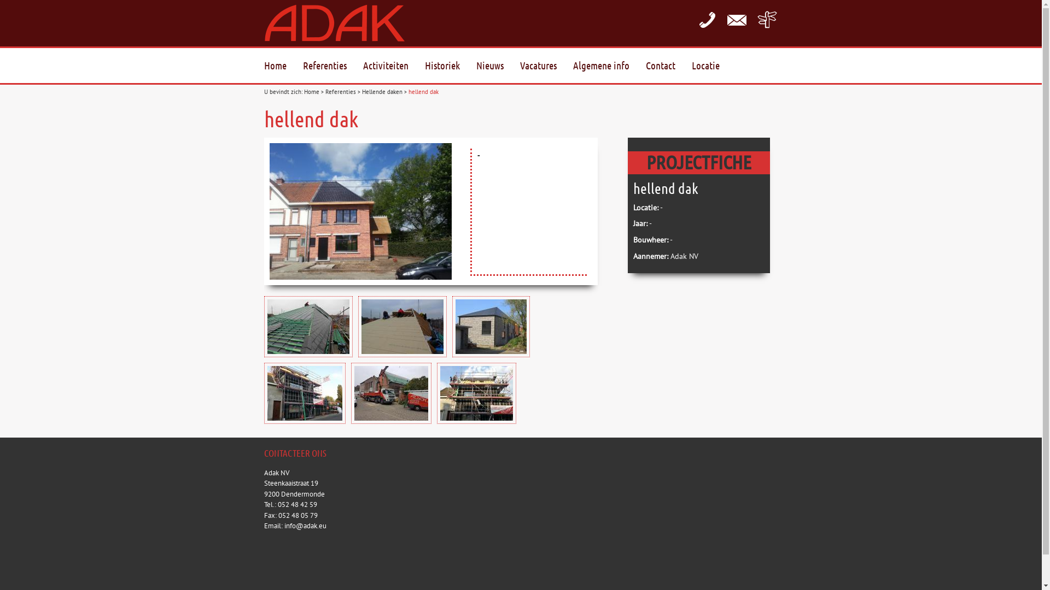 The height and width of the screenshot is (590, 1050). Describe the element at coordinates (707, 19) in the screenshot. I see ` ` at that location.